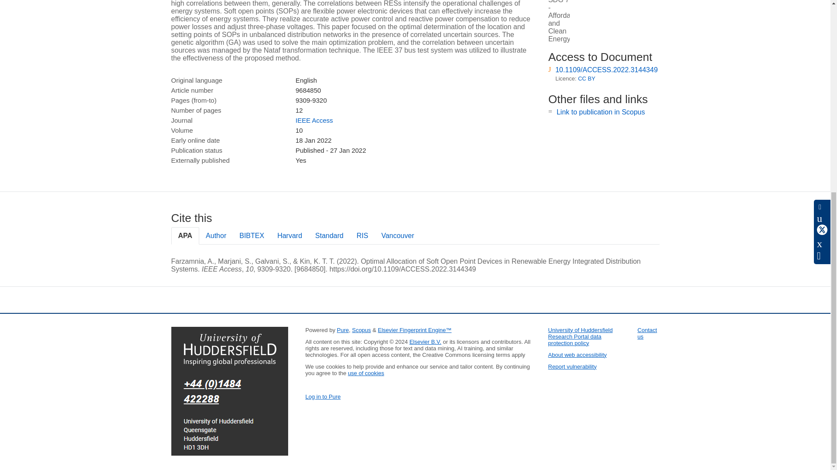 The height and width of the screenshot is (470, 837). I want to click on Report vulnerability, so click(572, 366).